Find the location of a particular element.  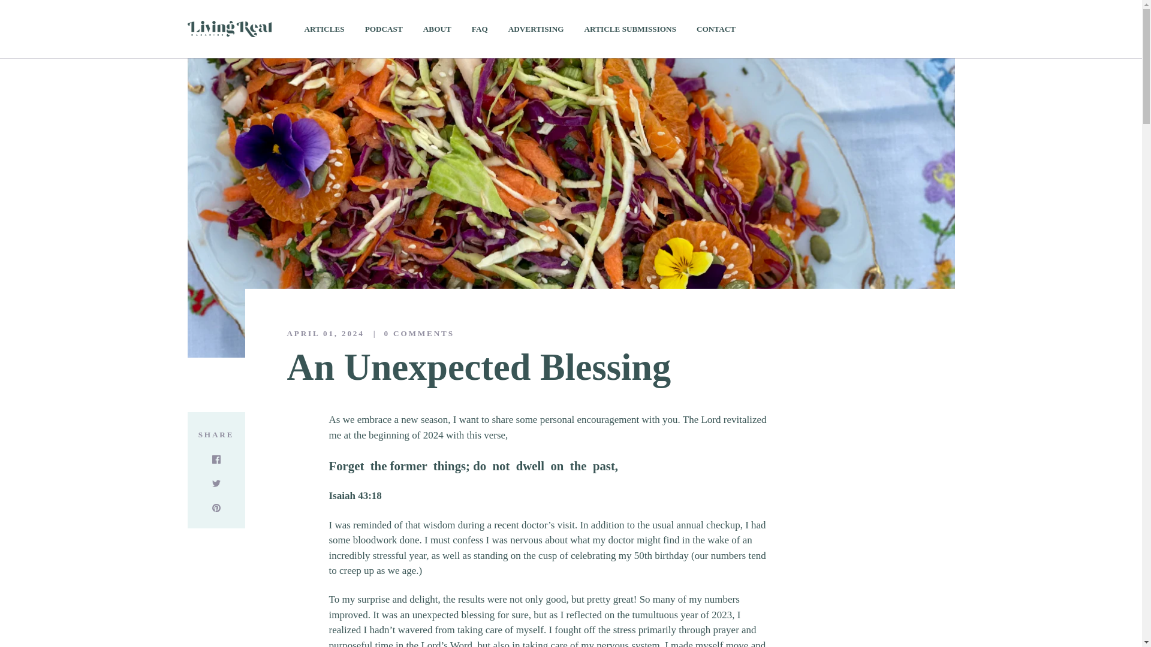

CONTACT is located at coordinates (716, 29).